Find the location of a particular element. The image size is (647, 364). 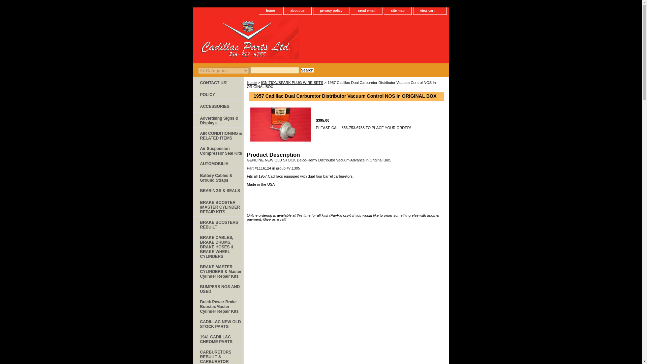

send email is located at coordinates (367, 11).